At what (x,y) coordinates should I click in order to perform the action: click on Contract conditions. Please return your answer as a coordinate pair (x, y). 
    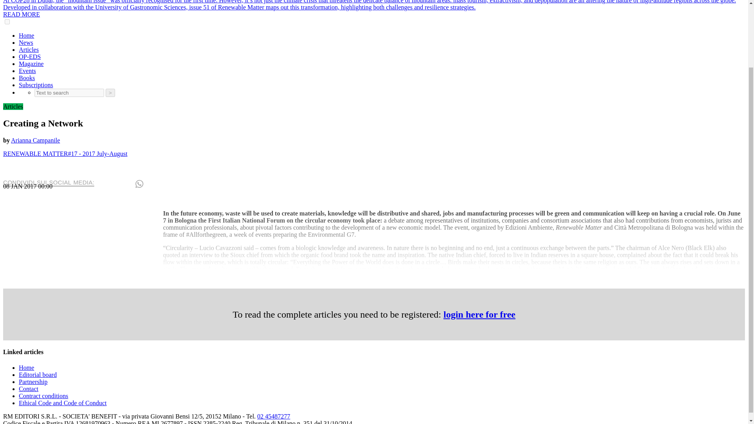
    Looking at the image, I should click on (44, 396).